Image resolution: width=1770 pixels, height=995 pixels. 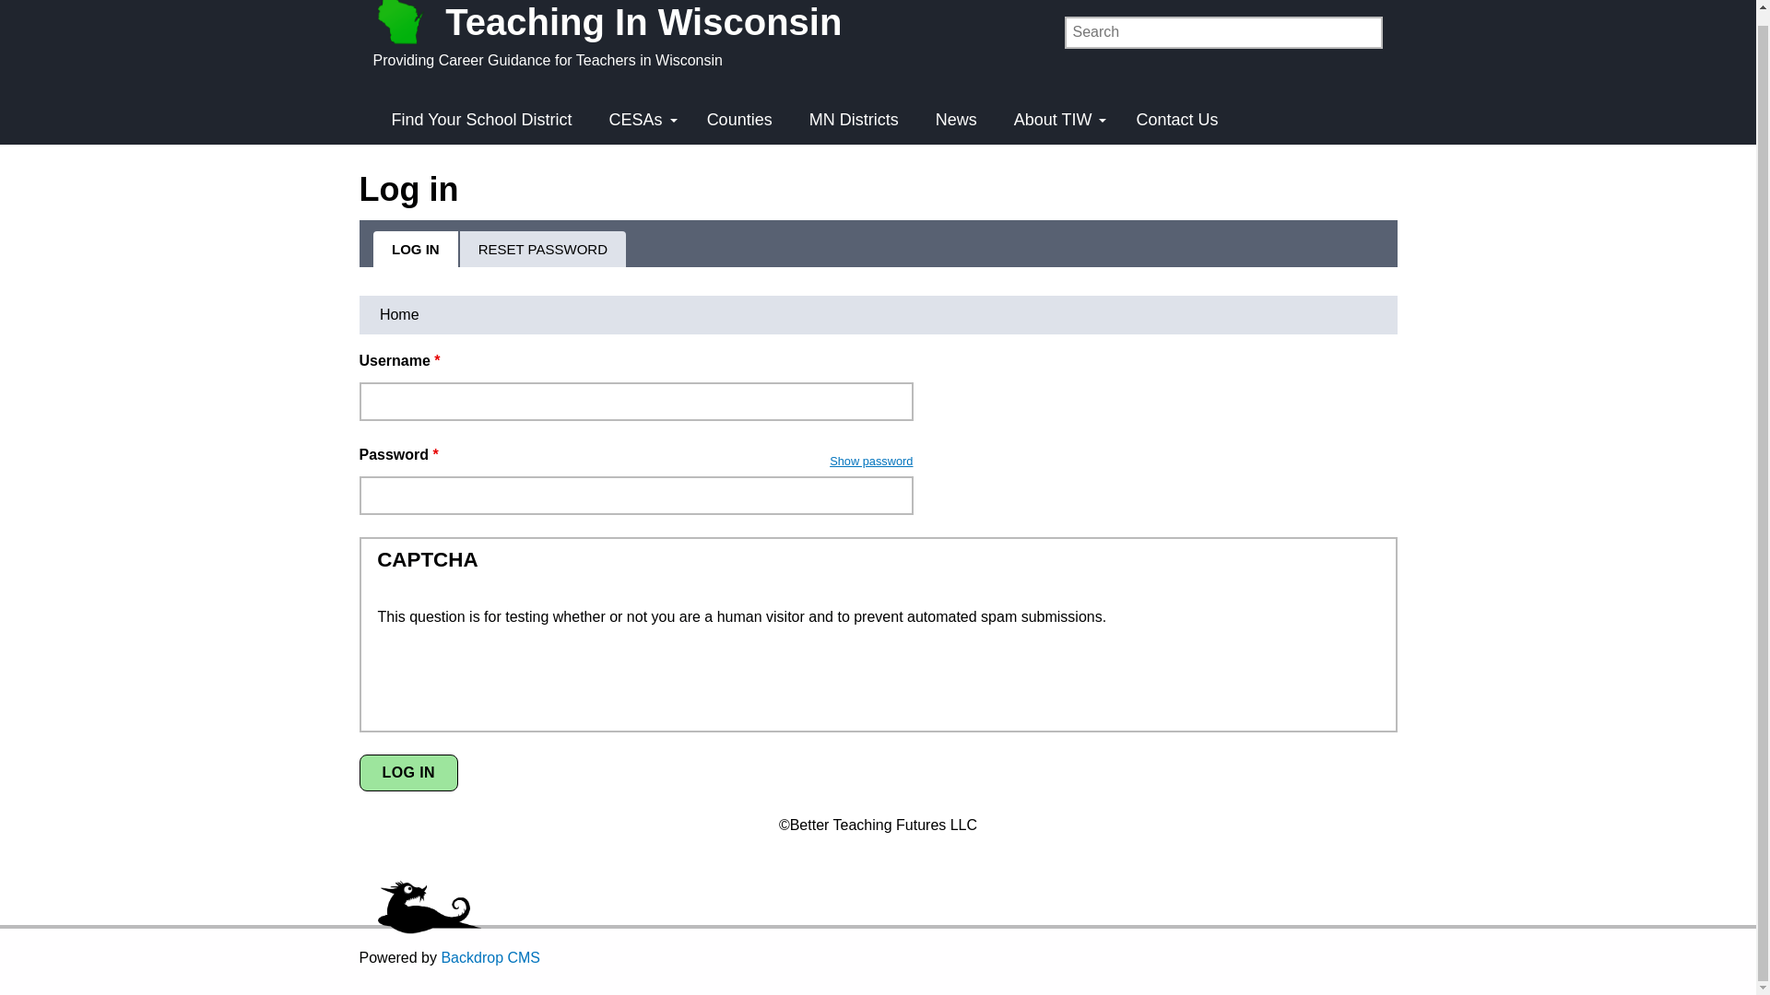 What do you see at coordinates (871, 461) in the screenshot?
I see `Show password` at bounding box center [871, 461].